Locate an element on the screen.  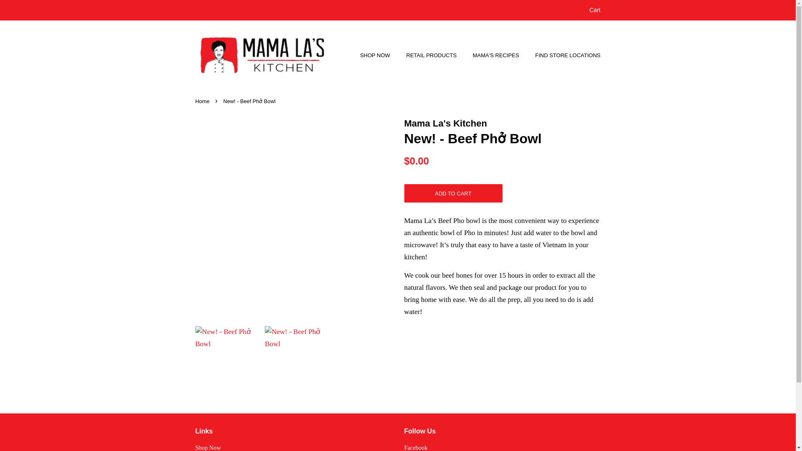
RETAIL PRODUCTS is located at coordinates (433, 55).